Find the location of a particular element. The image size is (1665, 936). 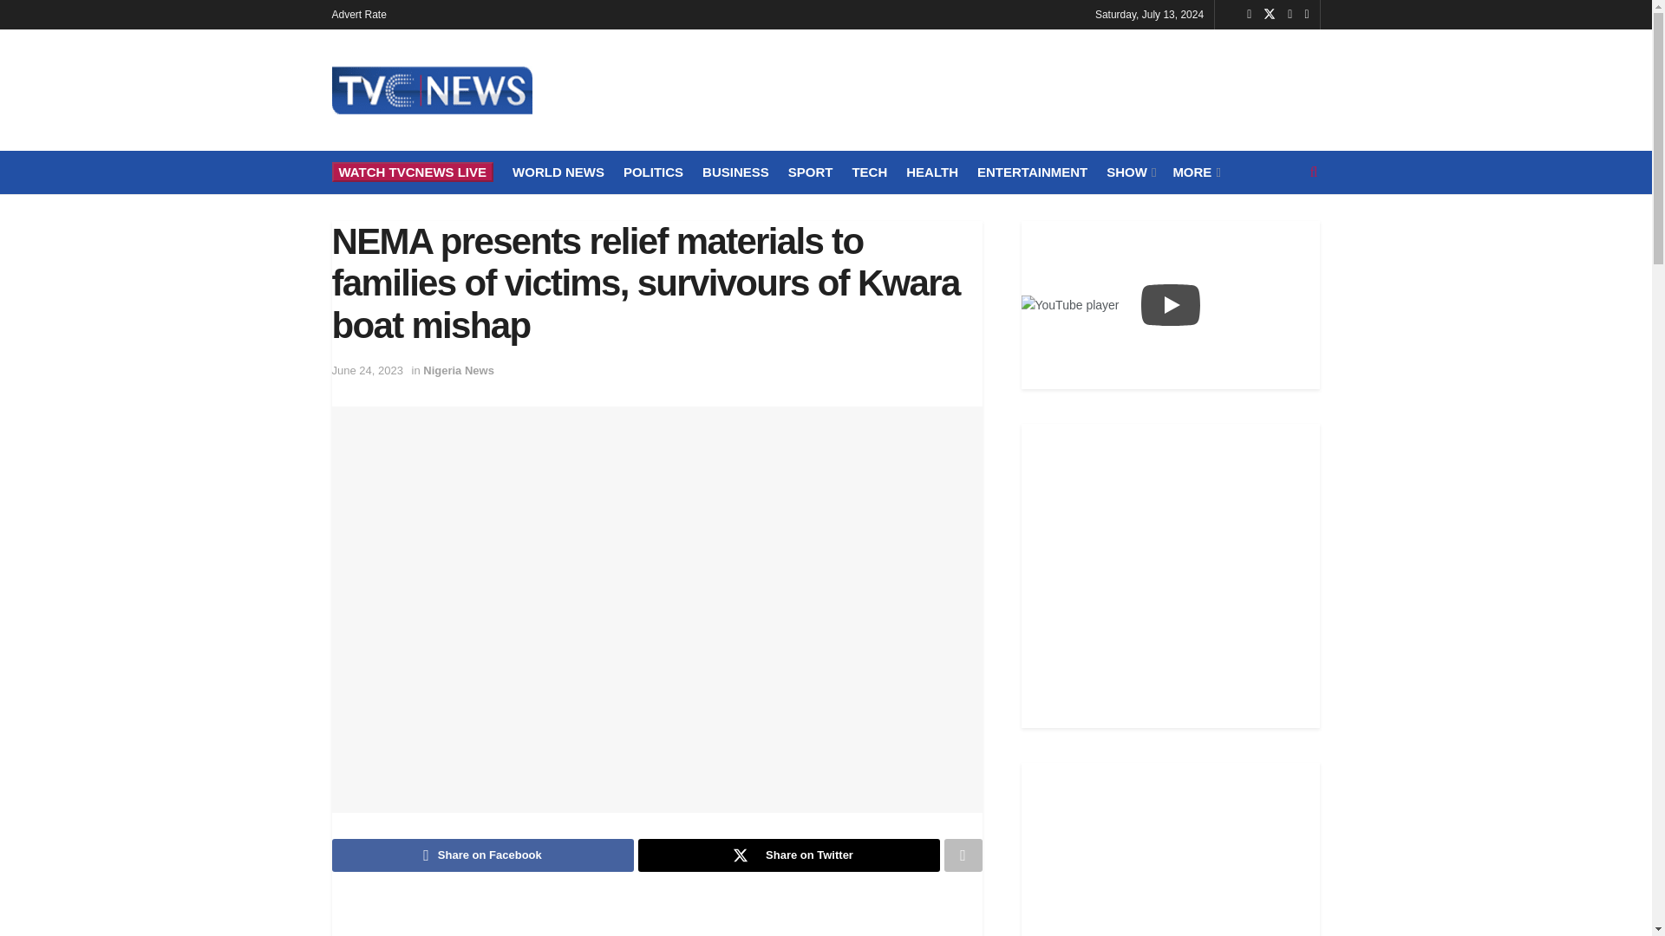

Advert Rate is located at coordinates (359, 14).